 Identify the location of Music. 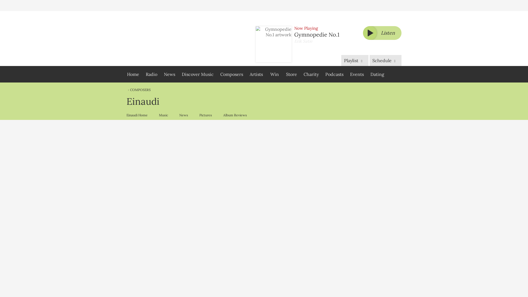
(163, 115).